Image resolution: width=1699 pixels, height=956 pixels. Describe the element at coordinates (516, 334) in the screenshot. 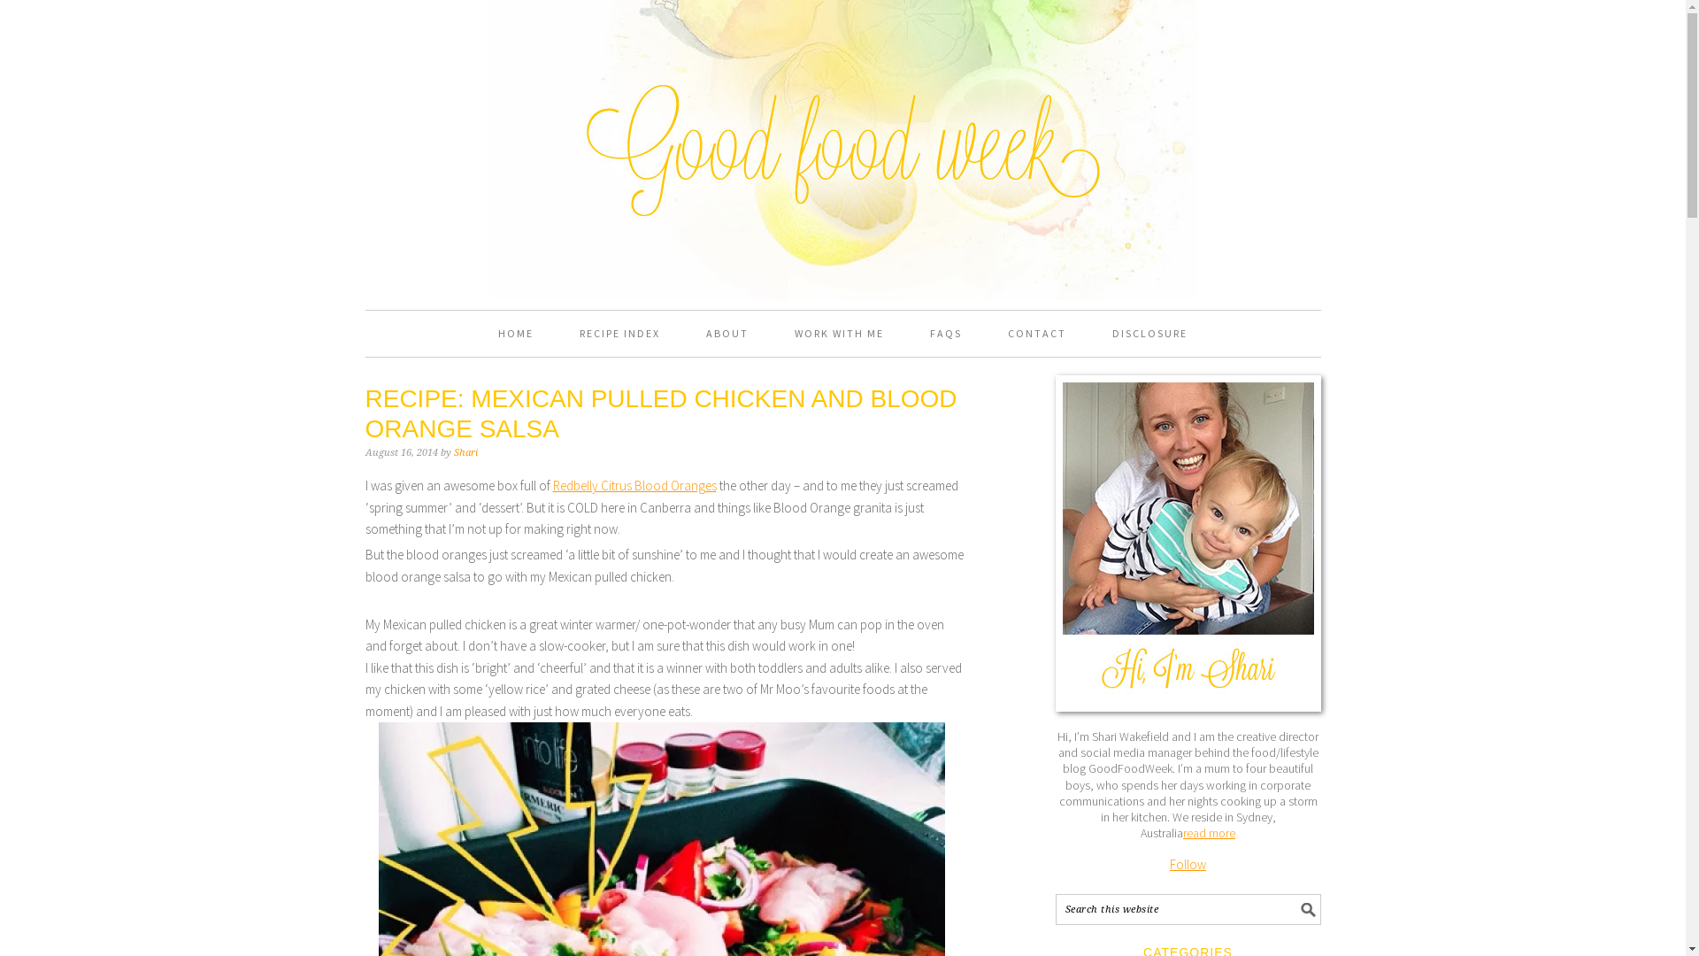

I see `HOME` at that location.